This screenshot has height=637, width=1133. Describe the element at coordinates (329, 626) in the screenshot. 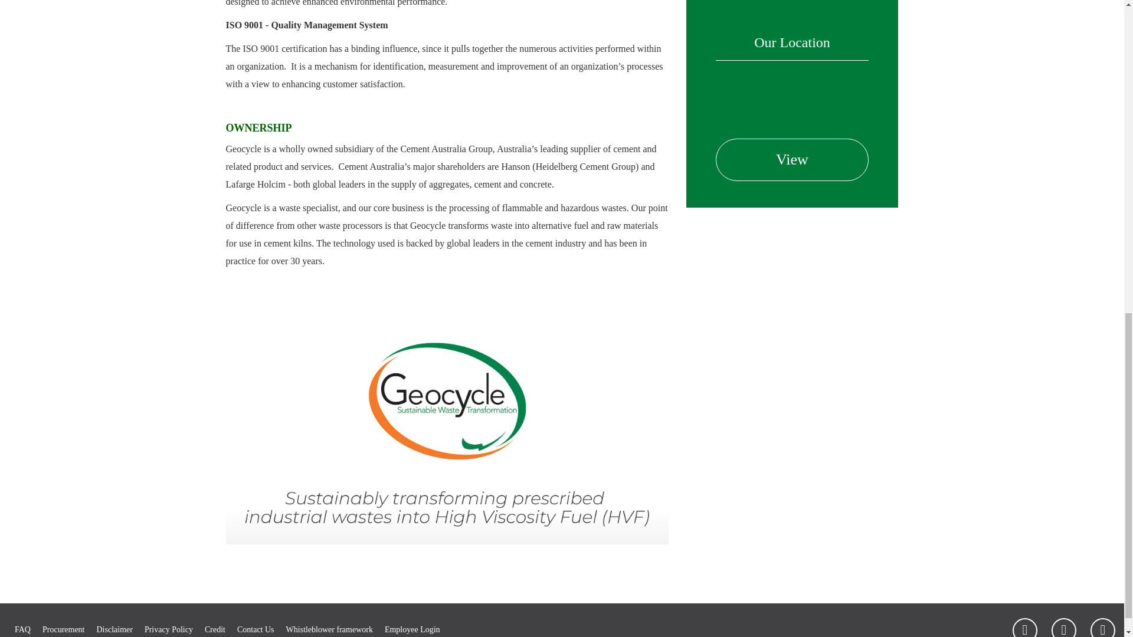

I see `Whistleblower framework` at that location.